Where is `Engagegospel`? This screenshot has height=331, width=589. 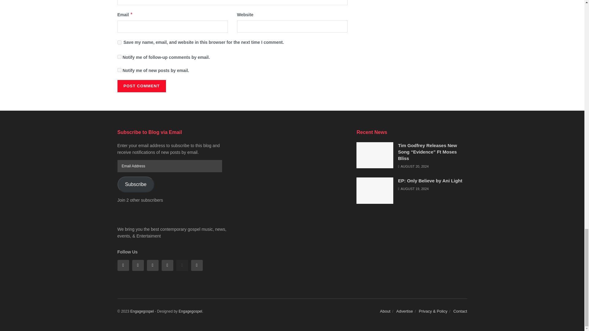
Engagegospel is located at coordinates (190, 311).